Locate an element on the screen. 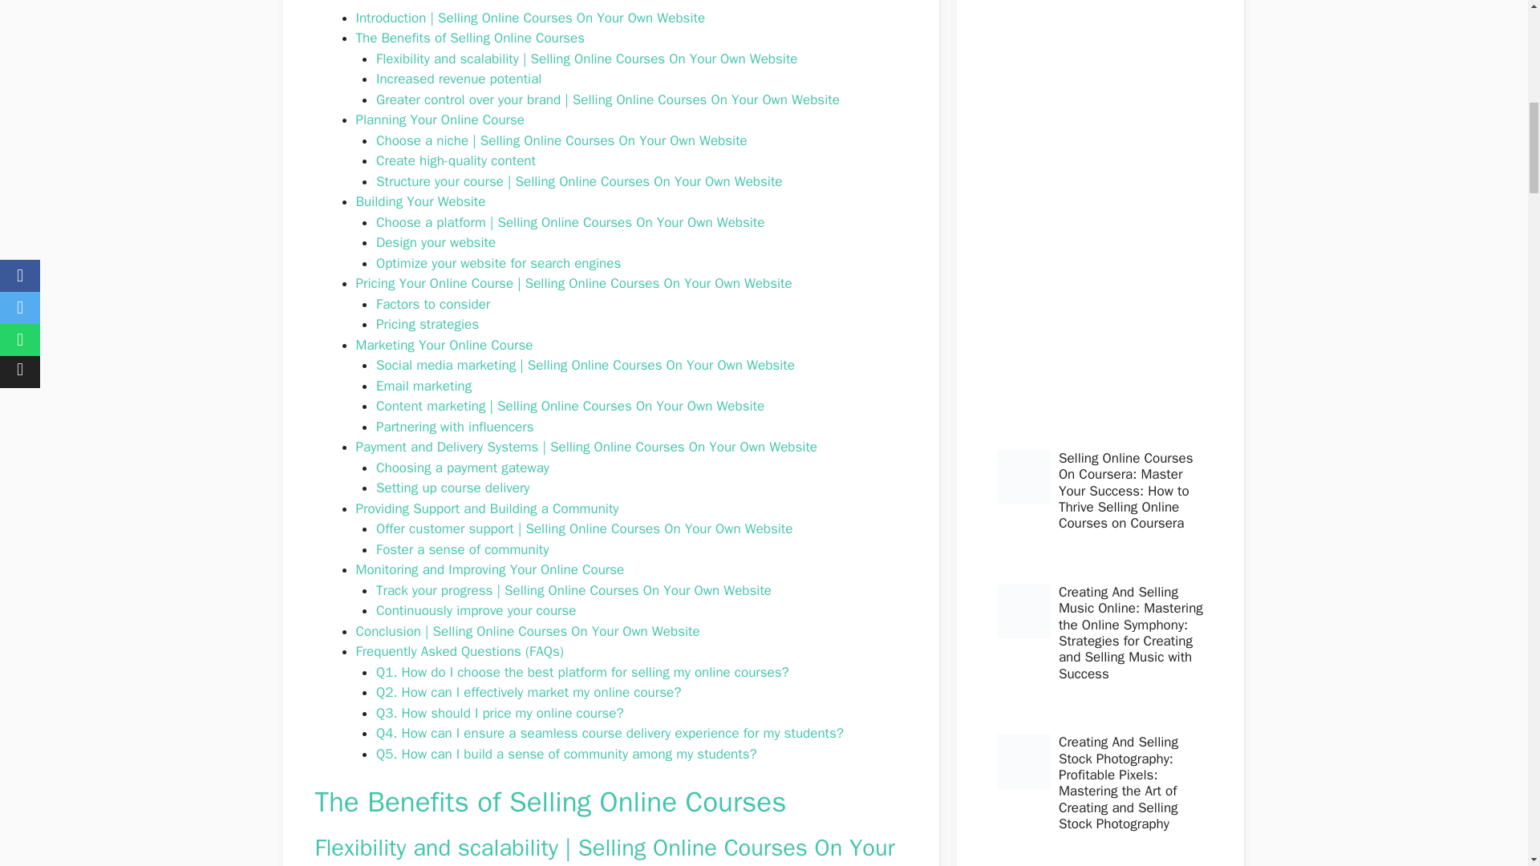 The width and height of the screenshot is (1540, 866). Marketing Your Online Course is located at coordinates (444, 345).